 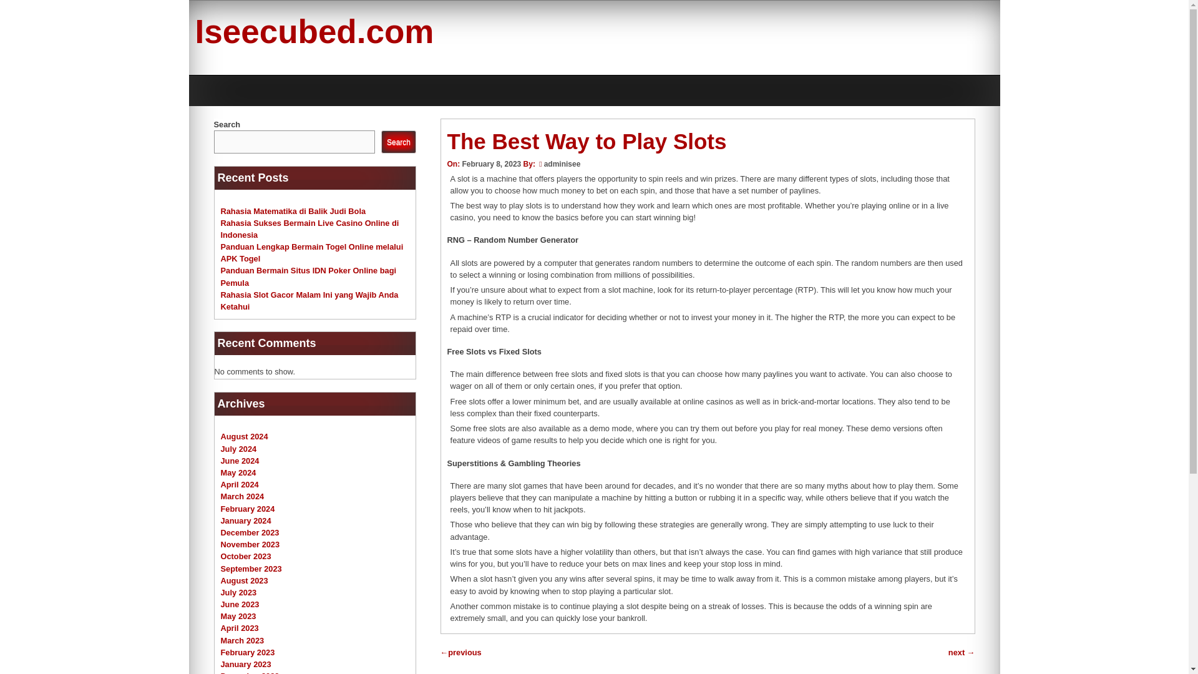 What do you see at coordinates (245, 437) in the screenshot?
I see `August 2024` at bounding box center [245, 437].